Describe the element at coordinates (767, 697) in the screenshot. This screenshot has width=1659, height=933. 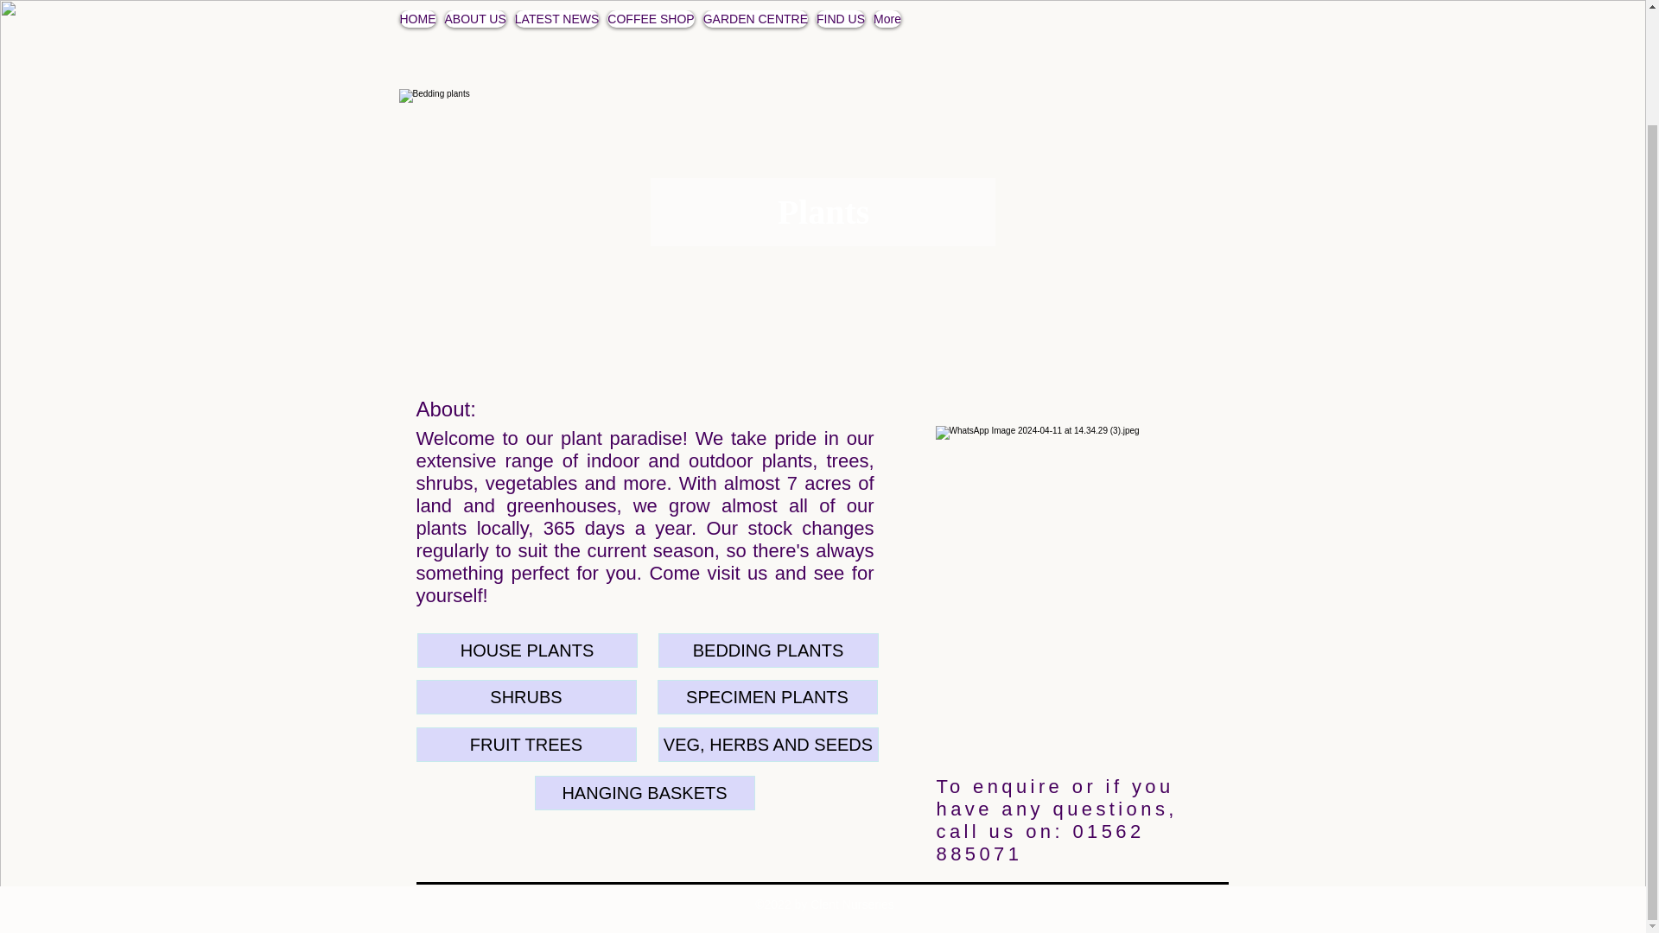
I see `SPECIMEN PLANTS` at that location.